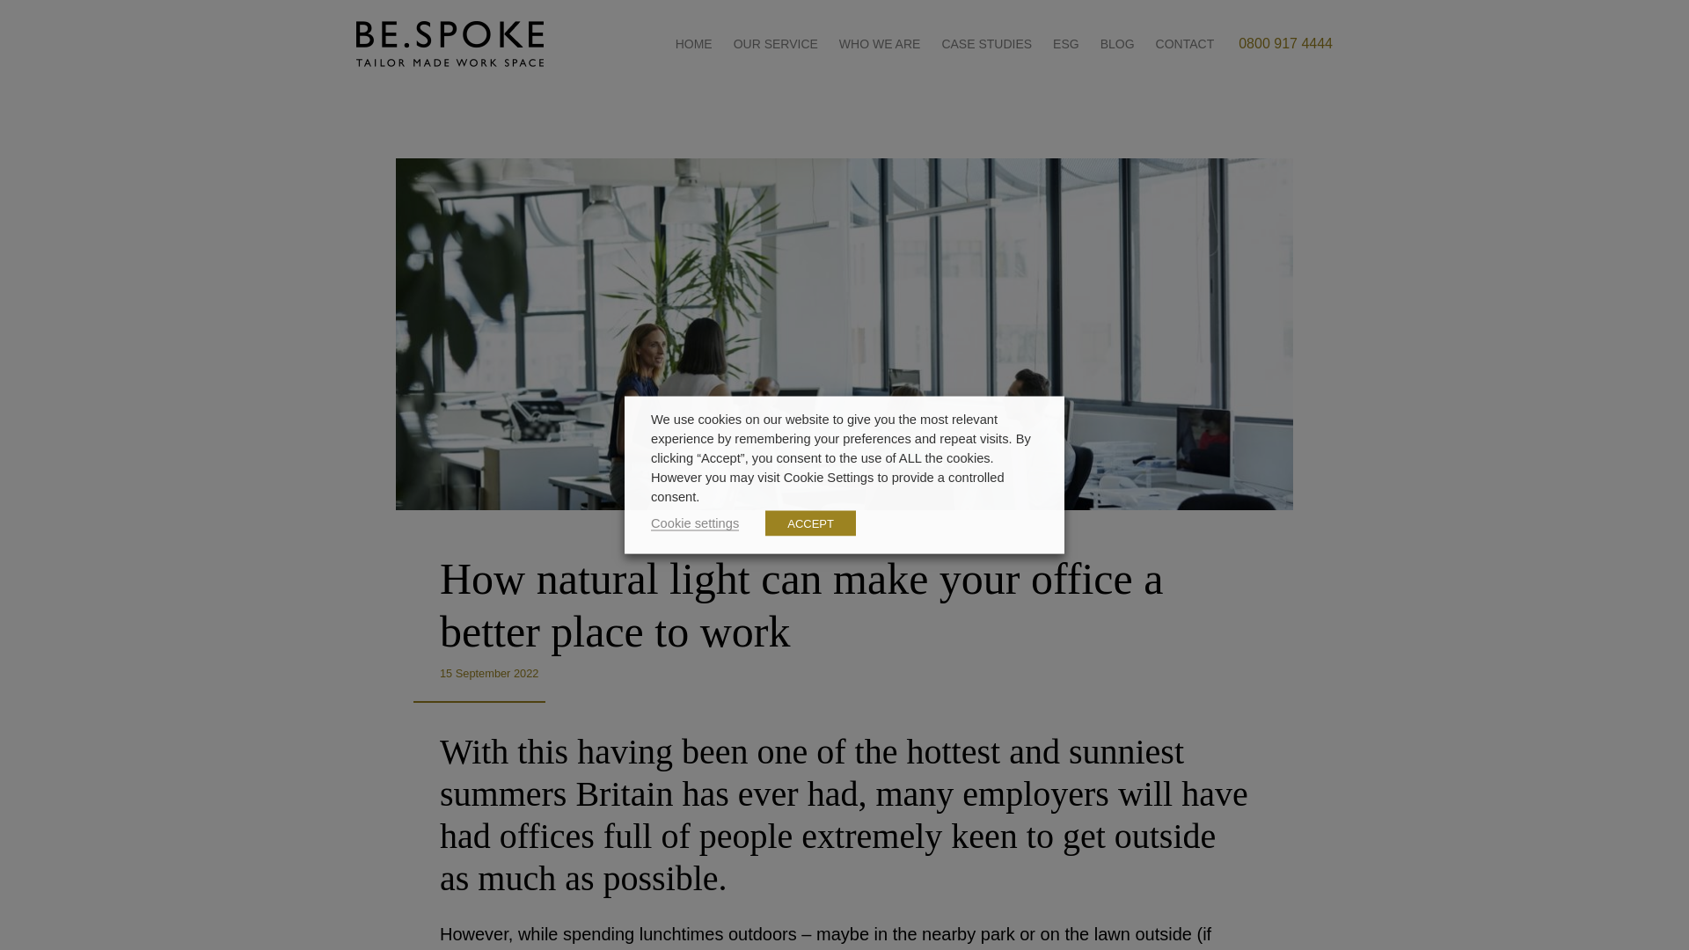 This screenshot has height=950, width=1689. Describe the element at coordinates (776, 44) in the screenshot. I see `Our Service` at that location.